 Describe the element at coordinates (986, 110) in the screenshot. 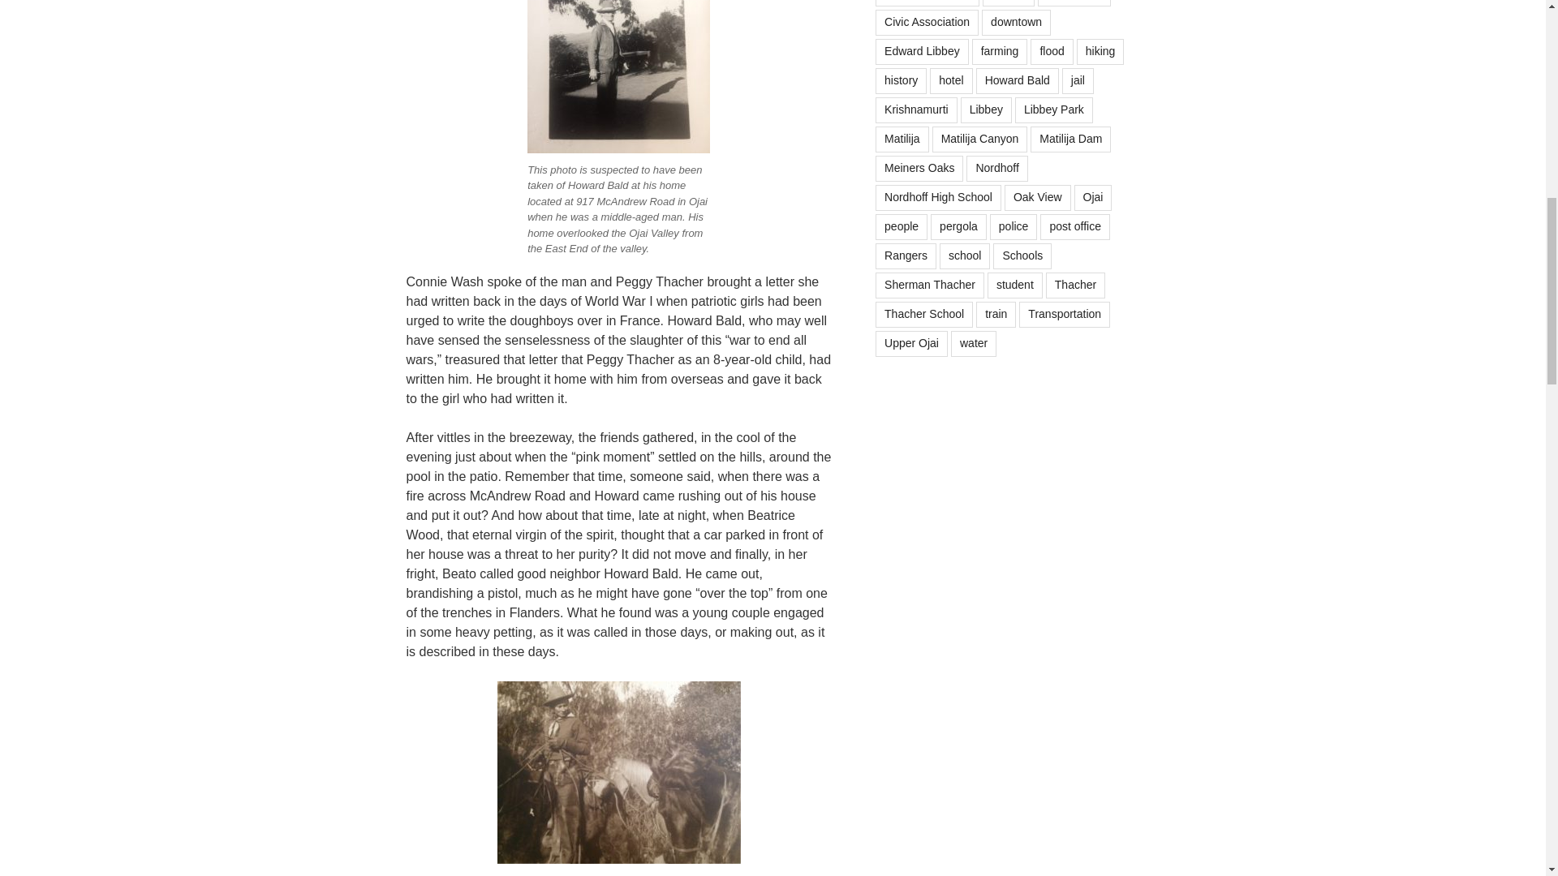

I see `Libbey` at that location.